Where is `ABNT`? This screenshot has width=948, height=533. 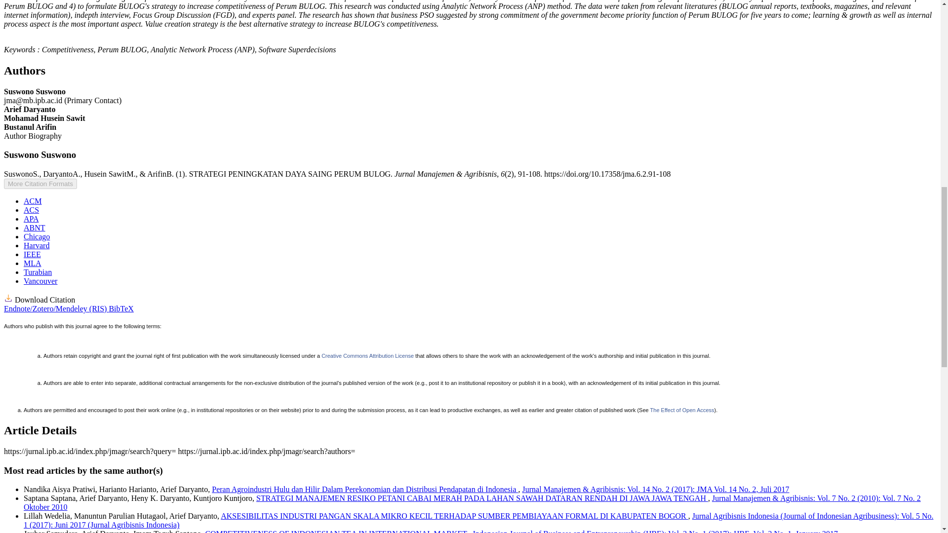
ABNT is located at coordinates (35, 227).